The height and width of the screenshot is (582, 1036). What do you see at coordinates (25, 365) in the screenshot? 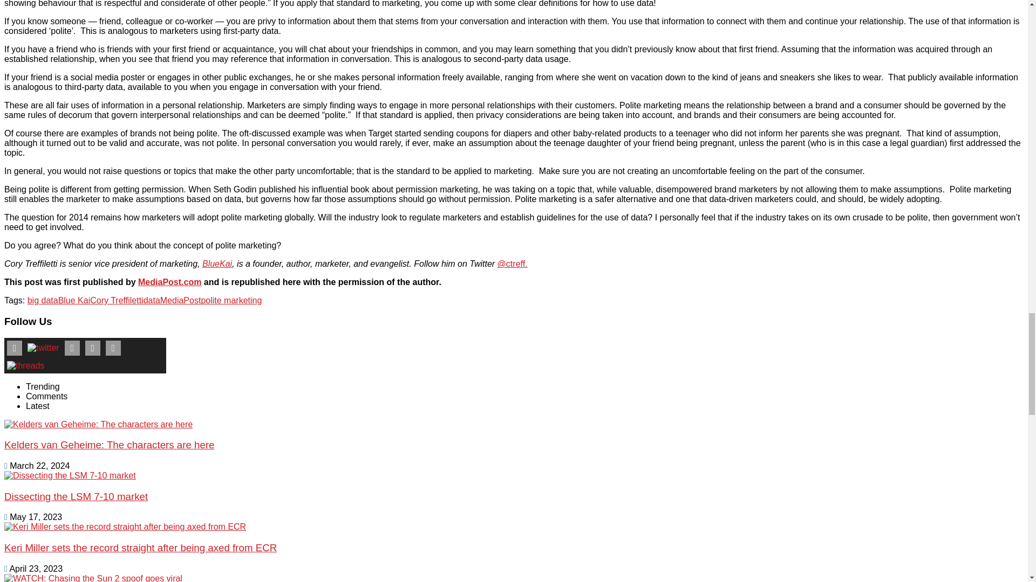
I see `threads` at bounding box center [25, 365].